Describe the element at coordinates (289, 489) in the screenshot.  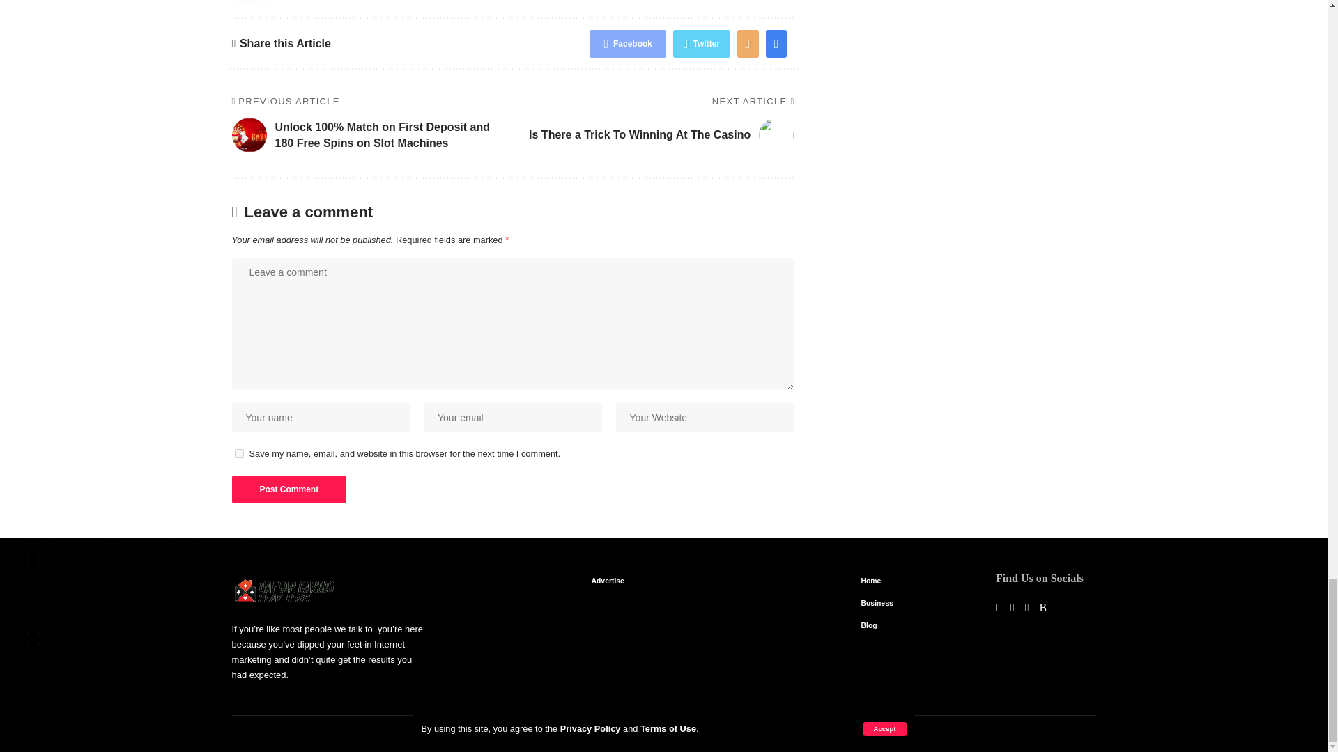
I see `Post Comment` at that location.